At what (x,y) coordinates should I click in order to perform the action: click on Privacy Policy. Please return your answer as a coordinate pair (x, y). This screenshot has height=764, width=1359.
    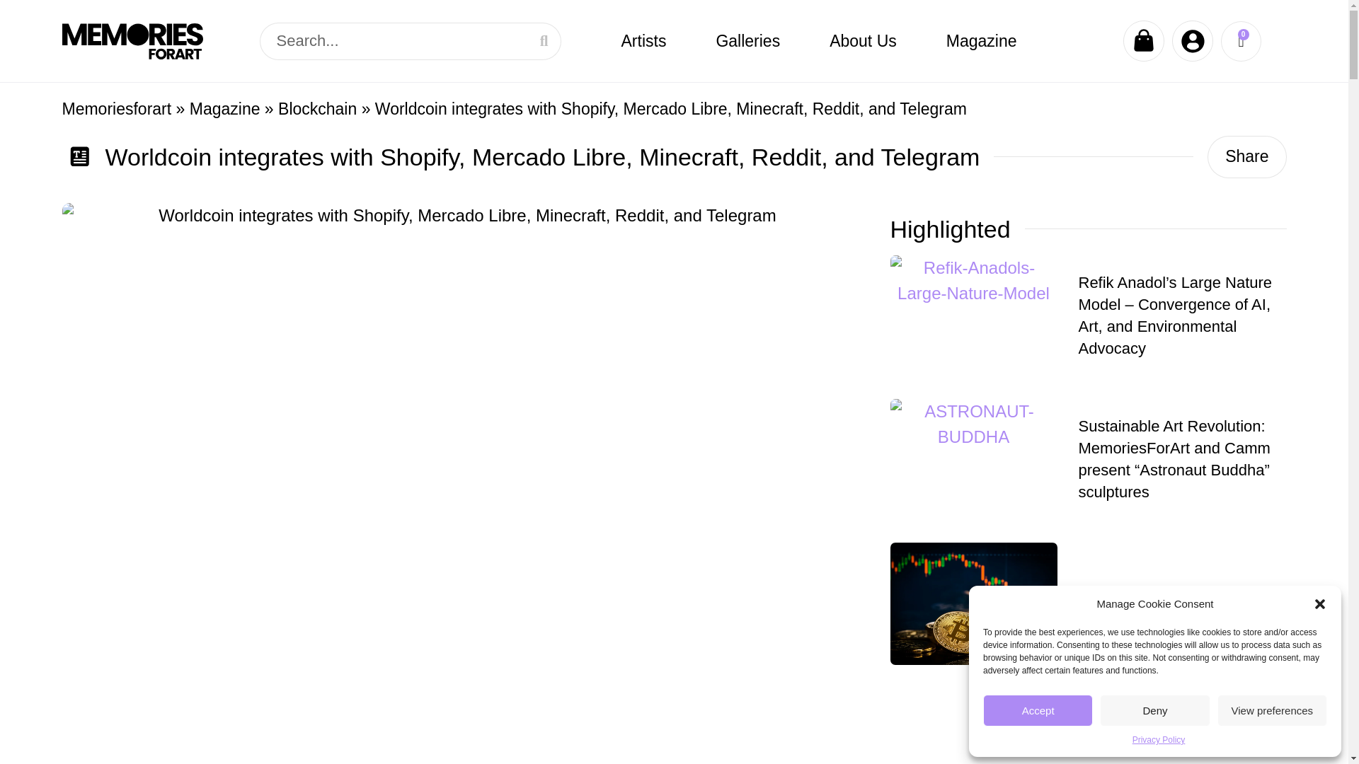
    Looking at the image, I should click on (1158, 740).